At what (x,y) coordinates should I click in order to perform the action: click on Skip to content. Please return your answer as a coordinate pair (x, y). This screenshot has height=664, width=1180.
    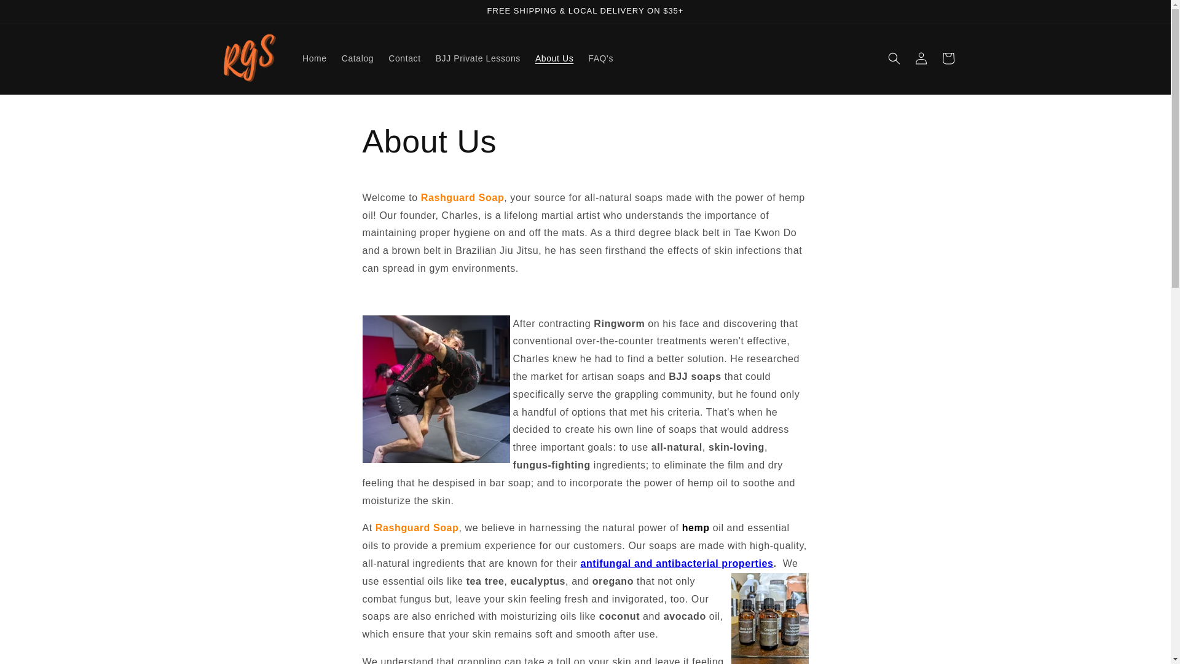
    Looking at the image, I should click on (37, 14).